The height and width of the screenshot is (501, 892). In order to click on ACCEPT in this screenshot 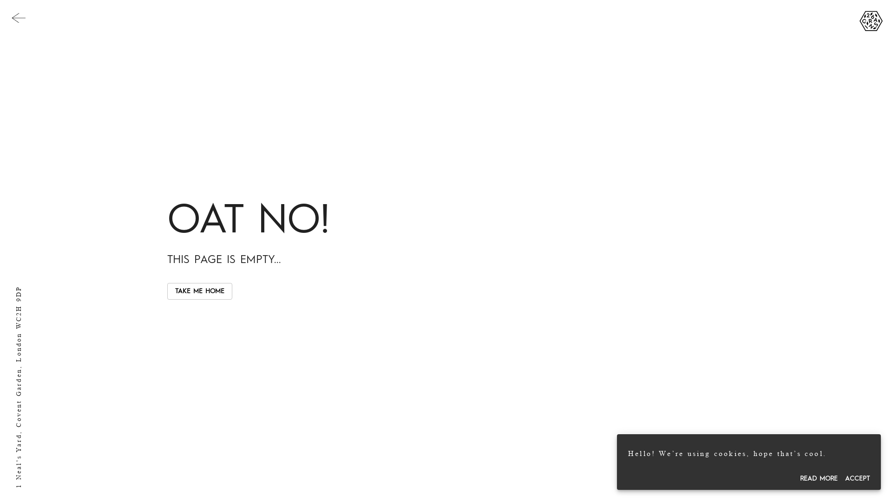, I will do `click(858, 479)`.